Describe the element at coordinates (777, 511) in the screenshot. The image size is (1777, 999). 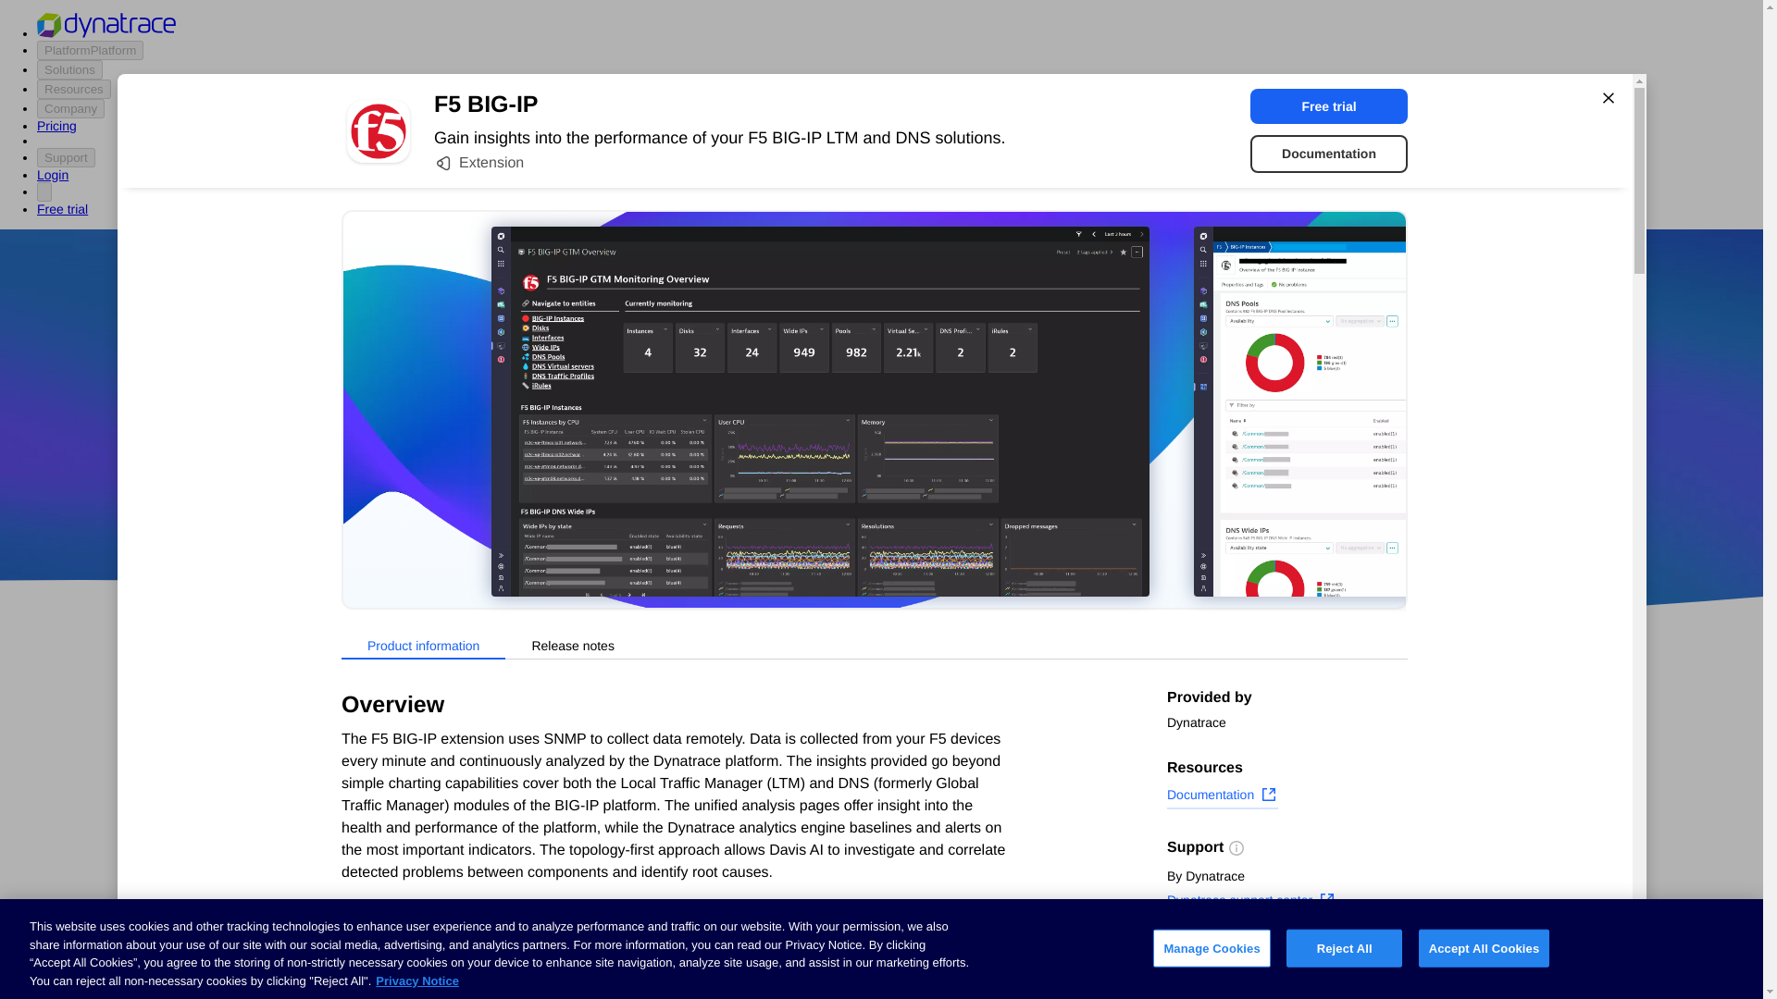
I see `AWS` at that location.